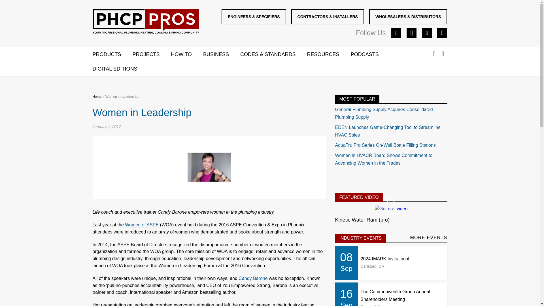  I want to click on PRODUCTS, so click(112, 55).